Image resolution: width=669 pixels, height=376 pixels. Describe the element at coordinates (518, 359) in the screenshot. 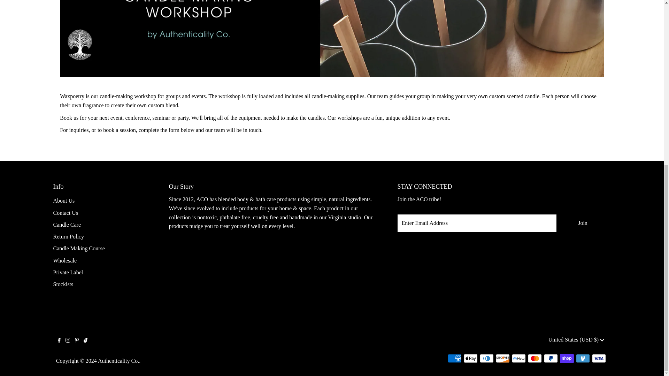

I see `Meta Pay` at that location.